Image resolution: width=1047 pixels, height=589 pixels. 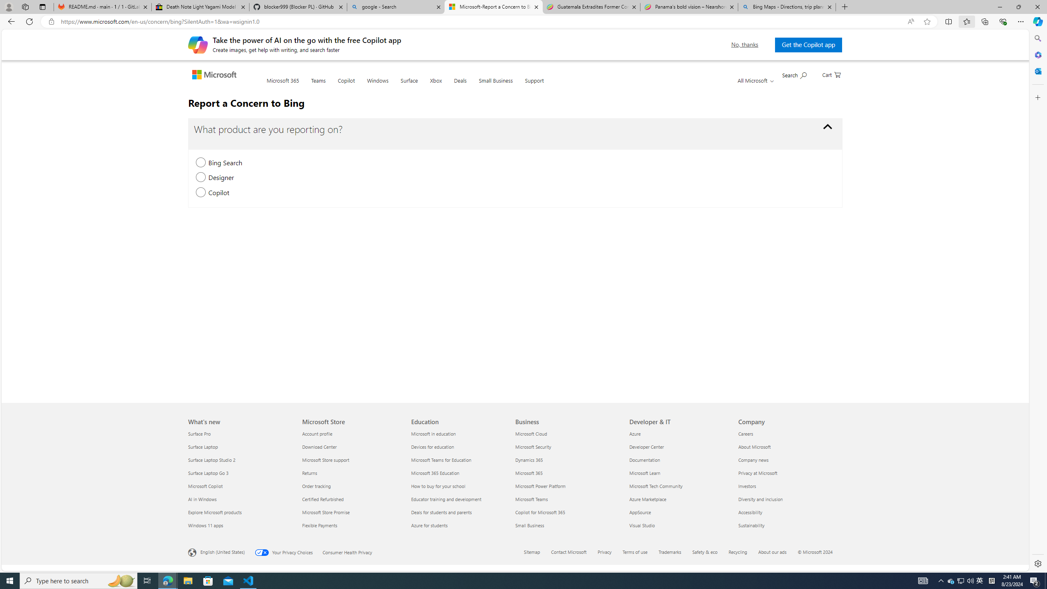 What do you see at coordinates (461, 85) in the screenshot?
I see `Deals` at bounding box center [461, 85].